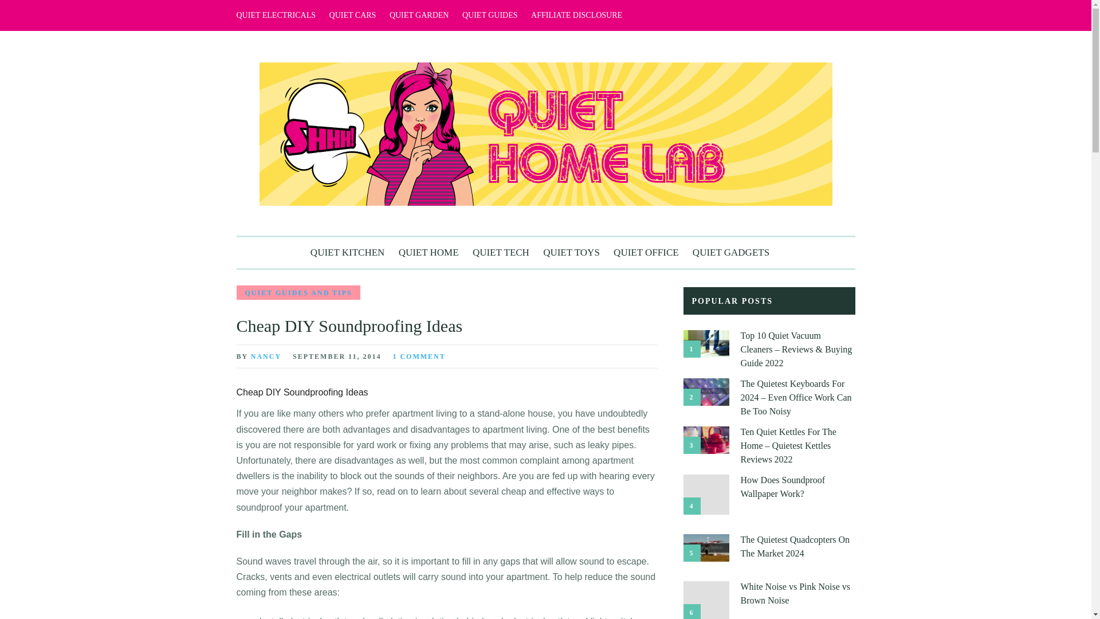  What do you see at coordinates (646, 252) in the screenshot?
I see `QUIET OFFICE` at bounding box center [646, 252].